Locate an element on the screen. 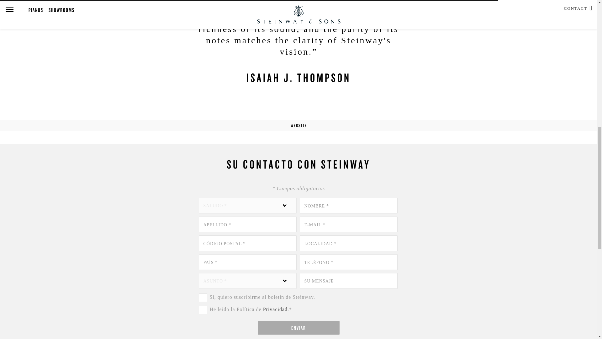  WEBSITE is located at coordinates (298, 125).